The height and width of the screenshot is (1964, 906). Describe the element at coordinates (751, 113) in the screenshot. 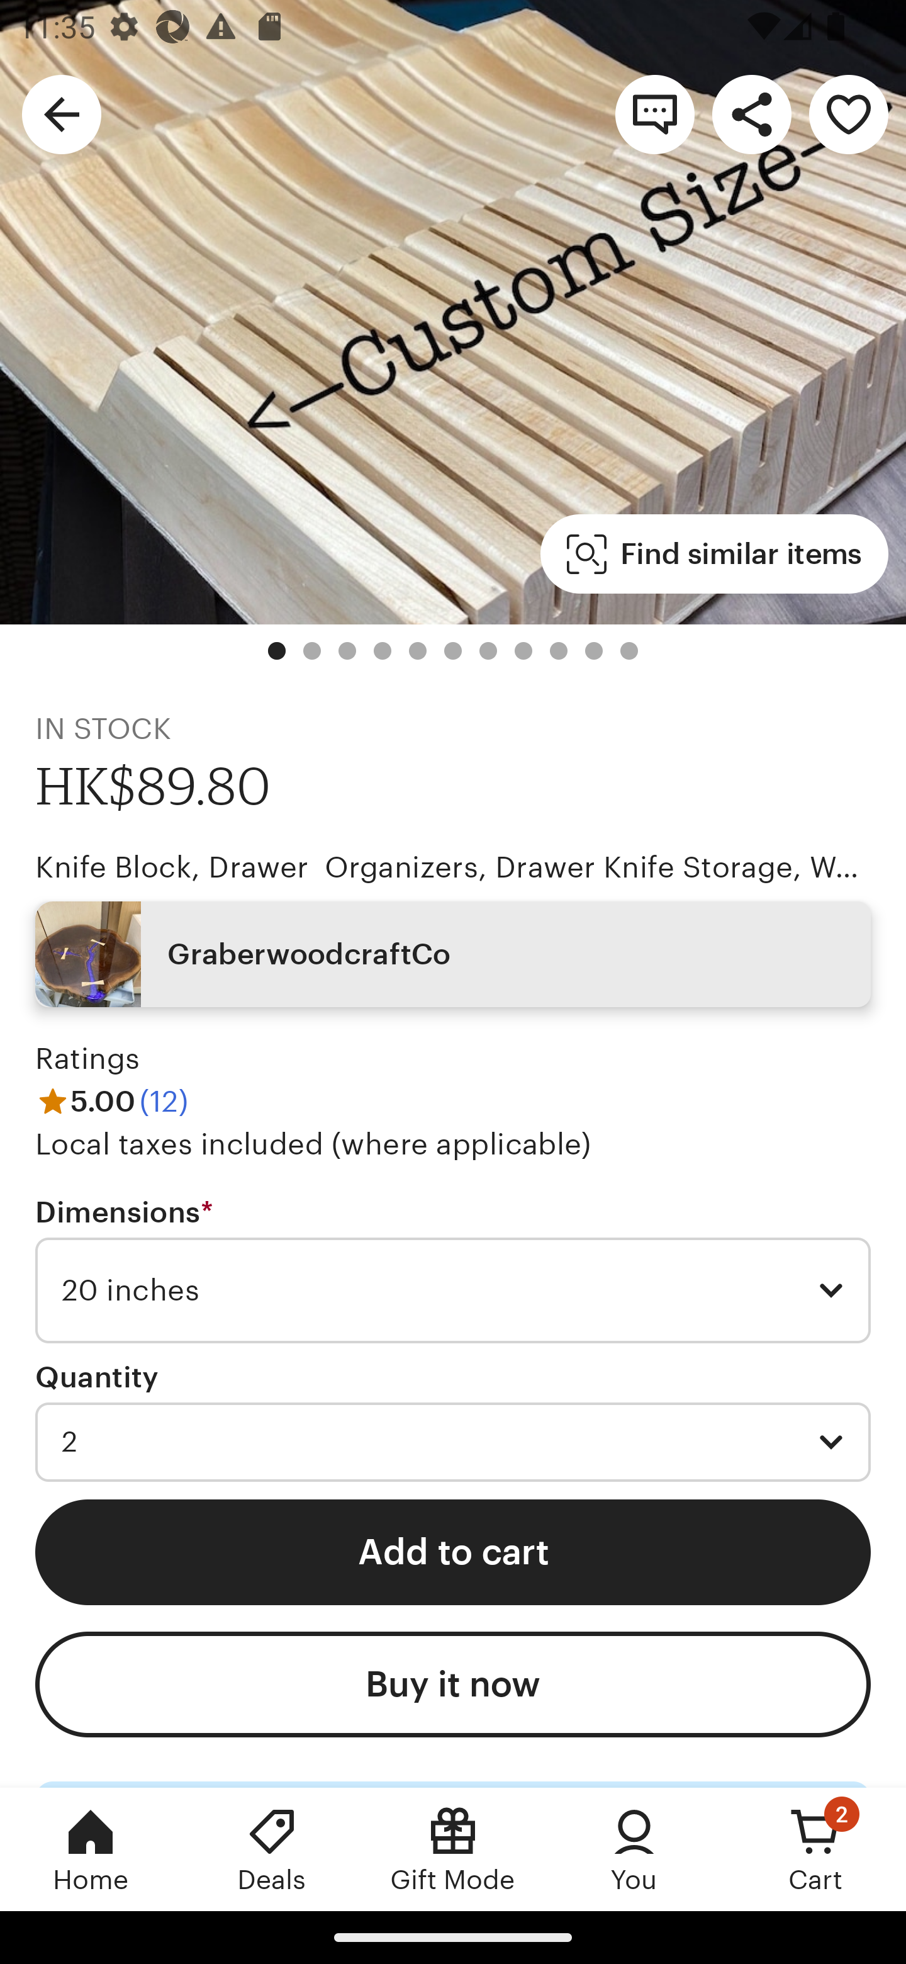

I see `Share` at that location.